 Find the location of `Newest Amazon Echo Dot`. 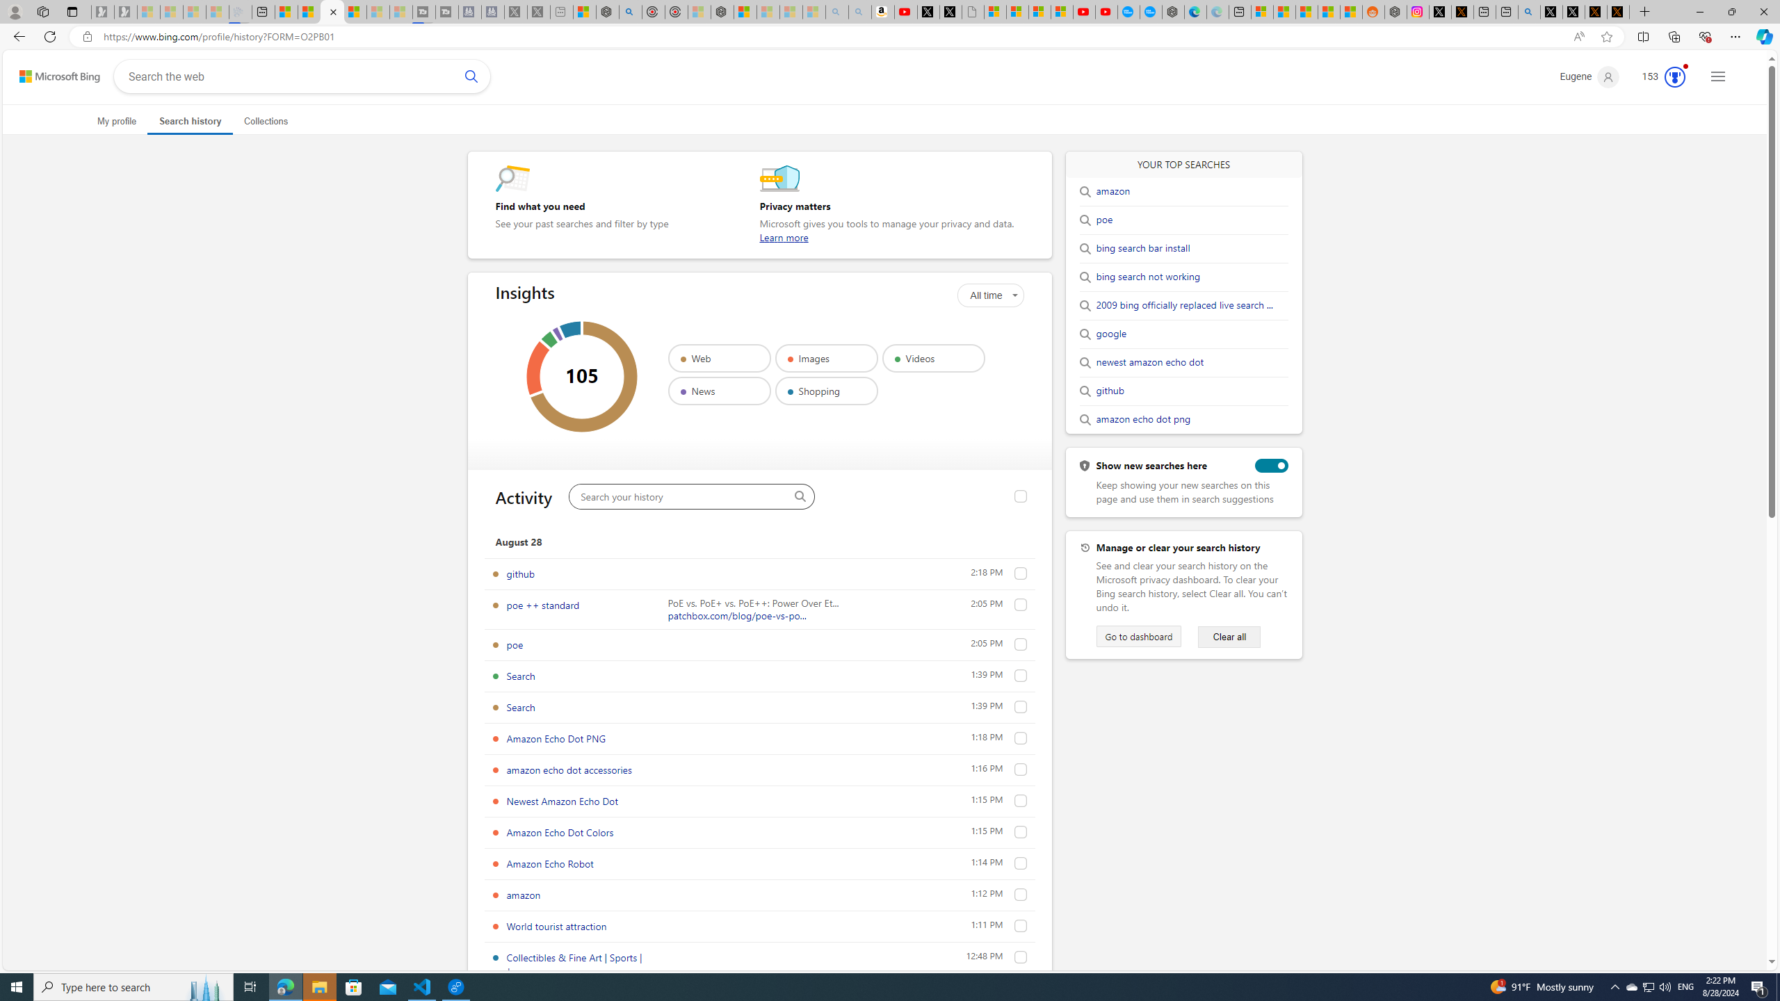

Newest Amazon Echo Dot is located at coordinates (562, 801).